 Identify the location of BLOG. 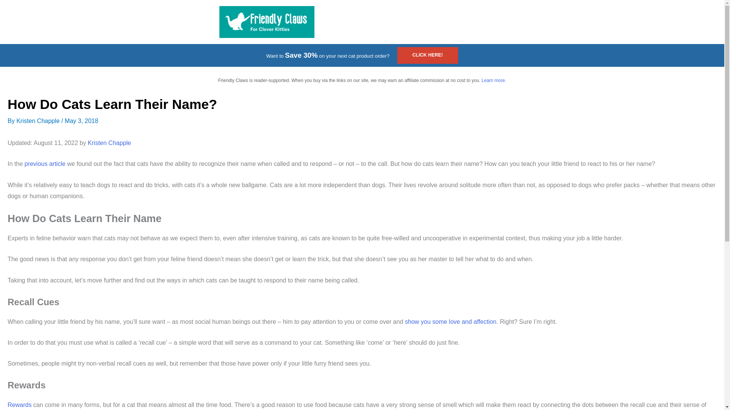
(481, 22).